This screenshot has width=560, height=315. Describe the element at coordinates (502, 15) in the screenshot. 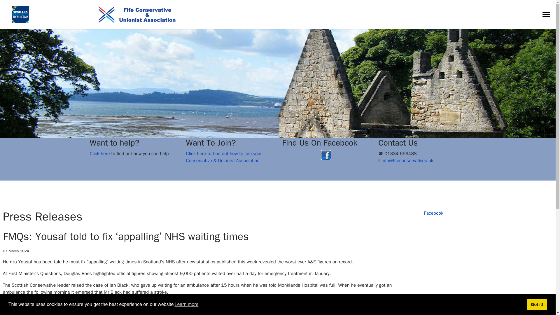

I see `Candidates` at that location.